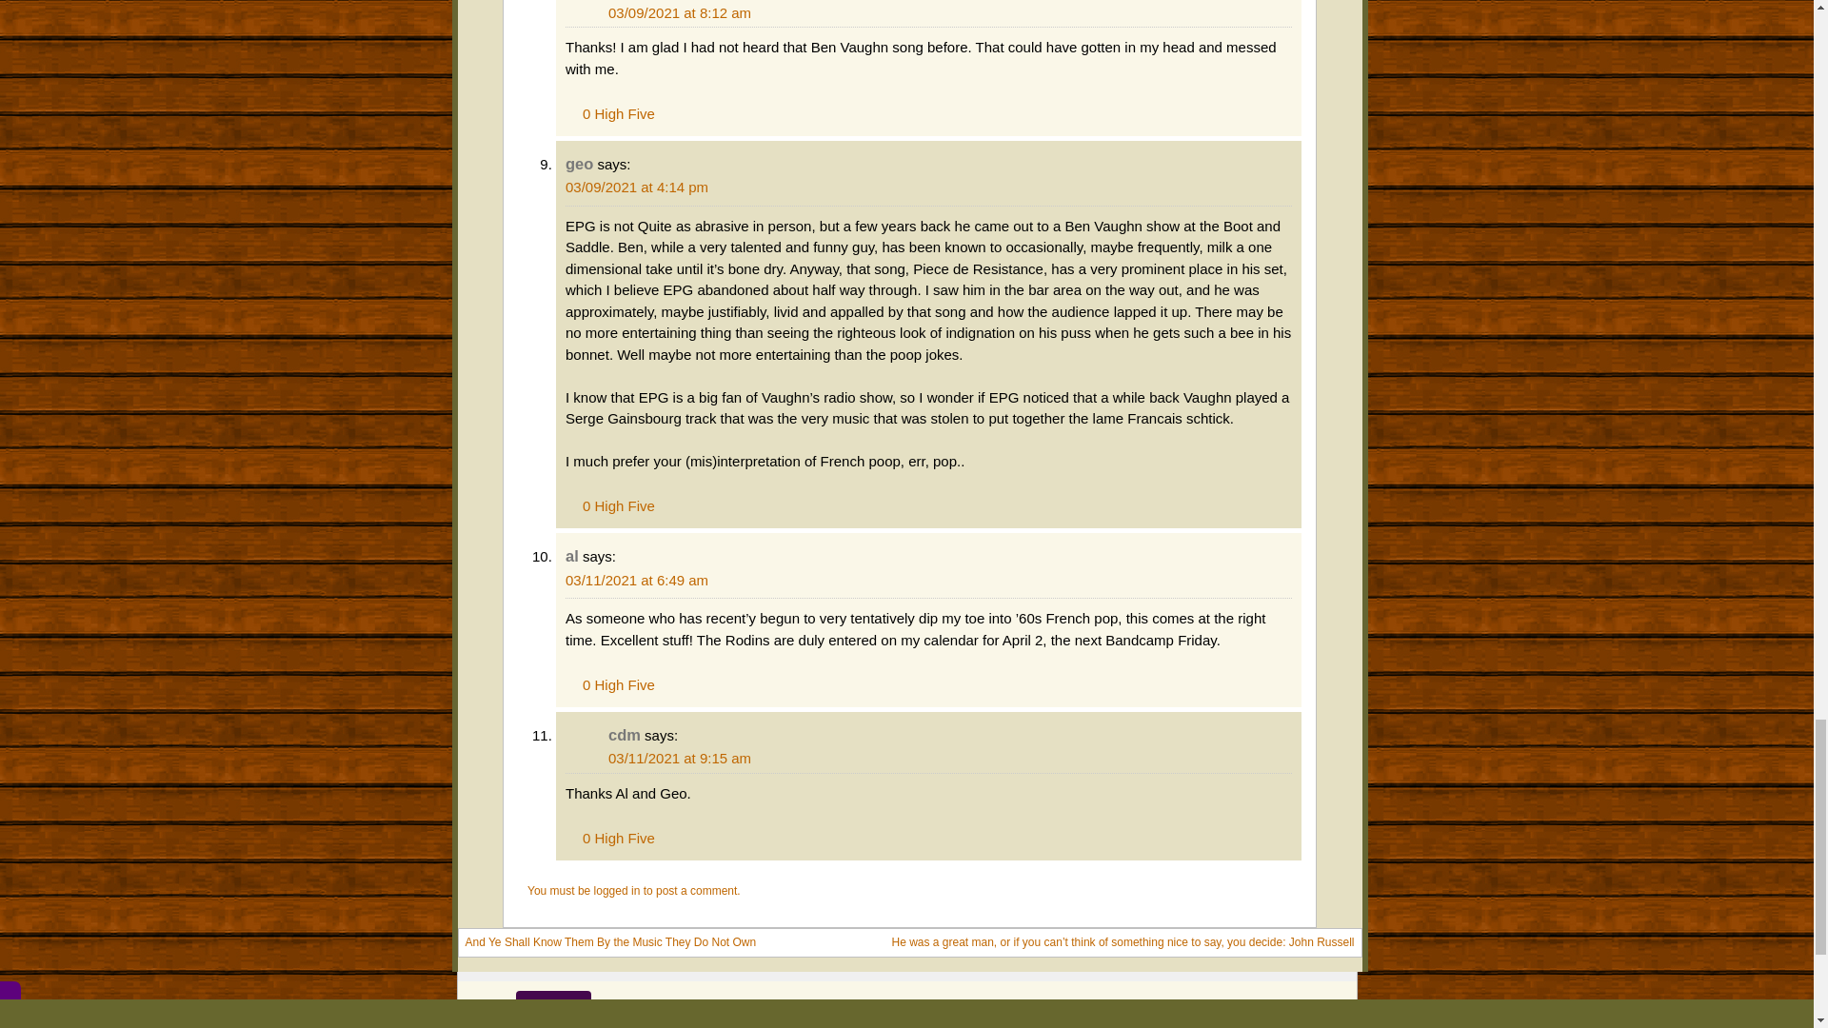  I want to click on REGISTER, so click(552, 1002).